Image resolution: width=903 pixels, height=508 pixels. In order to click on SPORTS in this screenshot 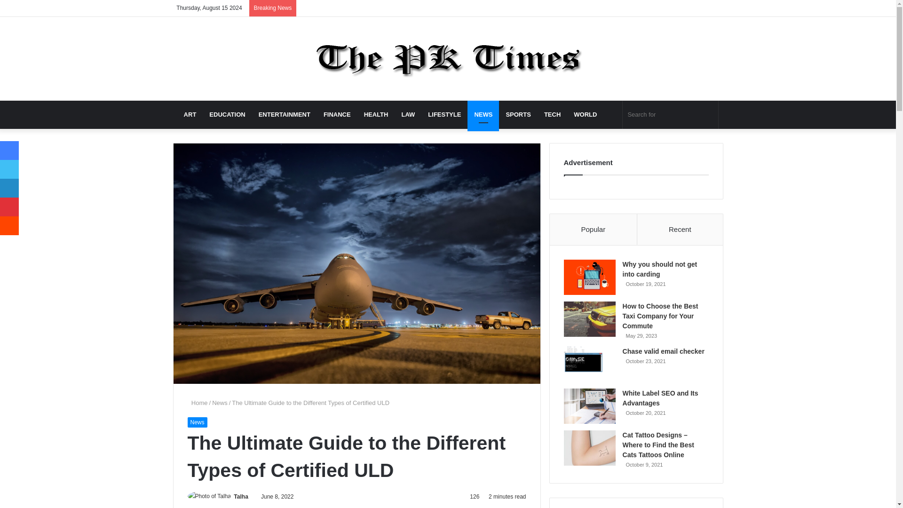, I will do `click(518, 115)`.